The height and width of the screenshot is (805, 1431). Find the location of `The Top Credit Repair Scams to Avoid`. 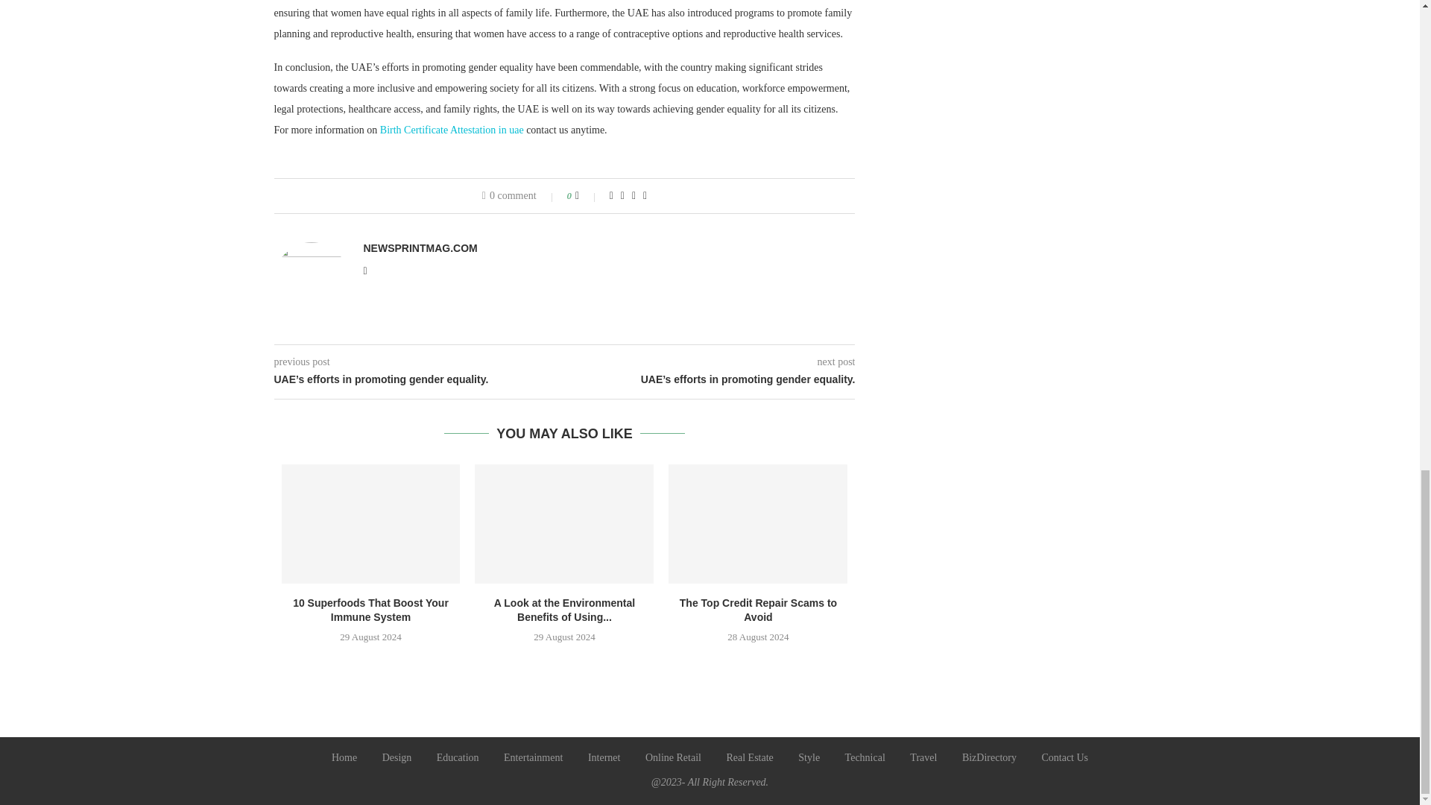

The Top Credit Repair Scams to Avoid is located at coordinates (757, 524).